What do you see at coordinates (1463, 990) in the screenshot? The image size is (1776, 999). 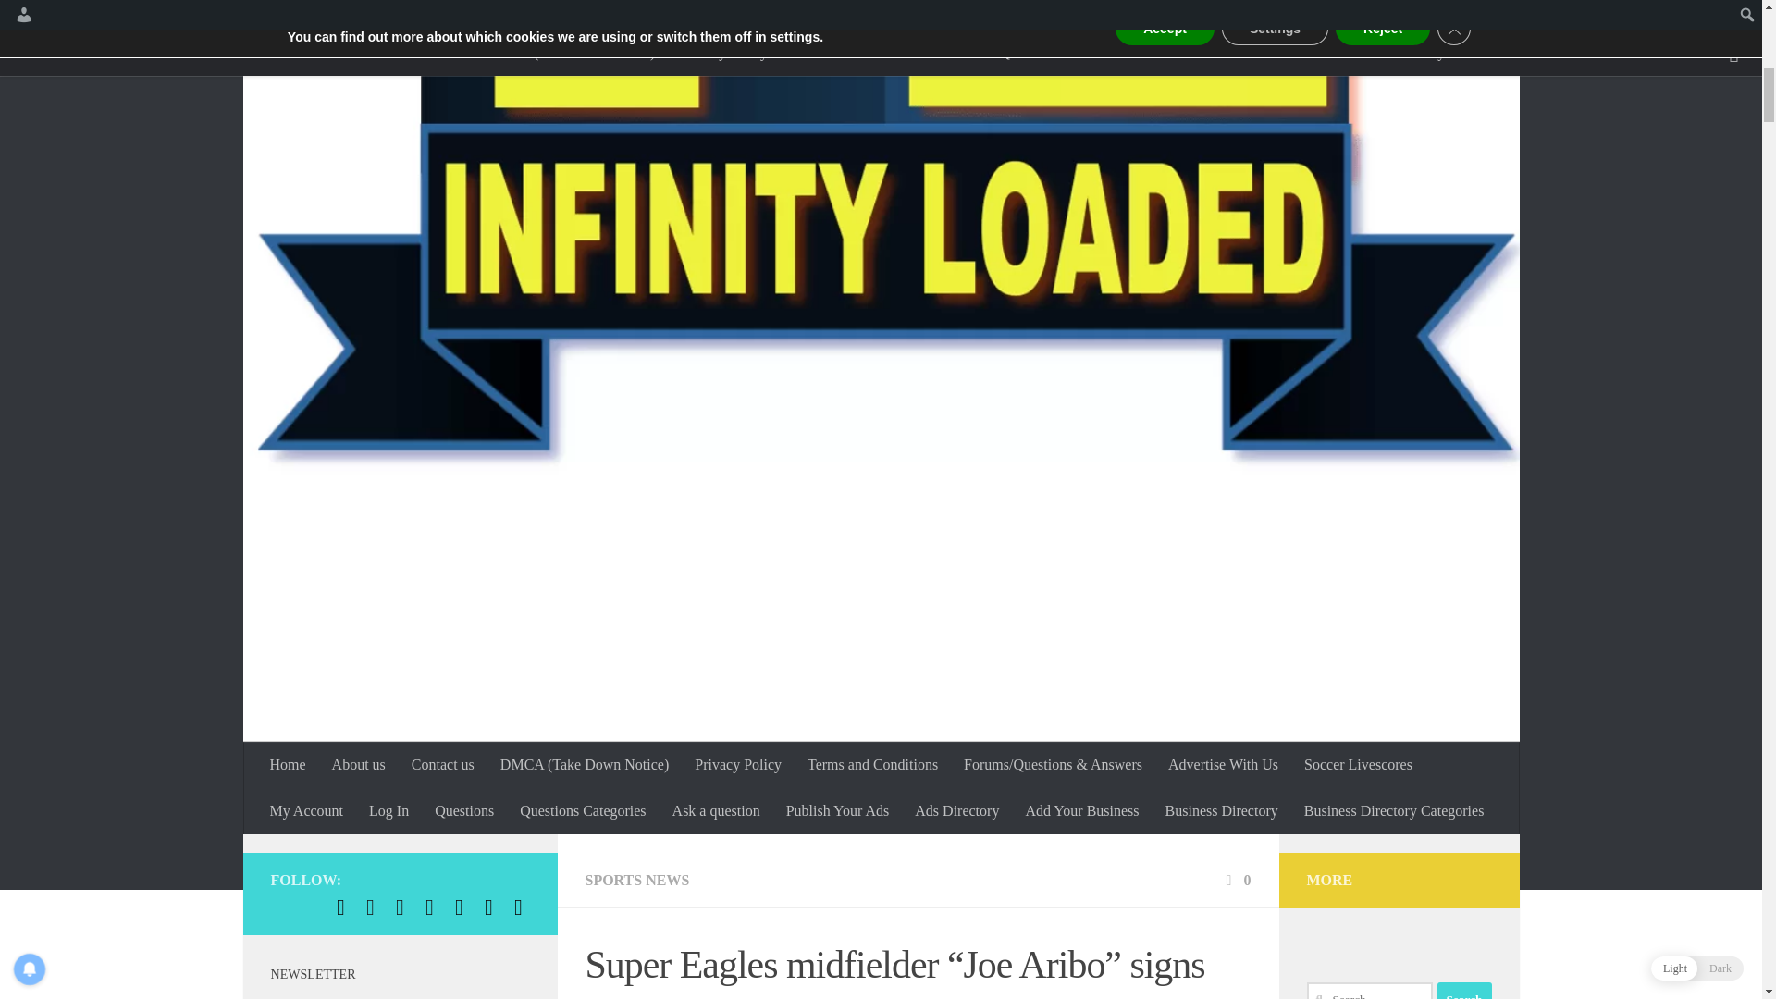 I see `Search` at bounding box center [1463, 990].